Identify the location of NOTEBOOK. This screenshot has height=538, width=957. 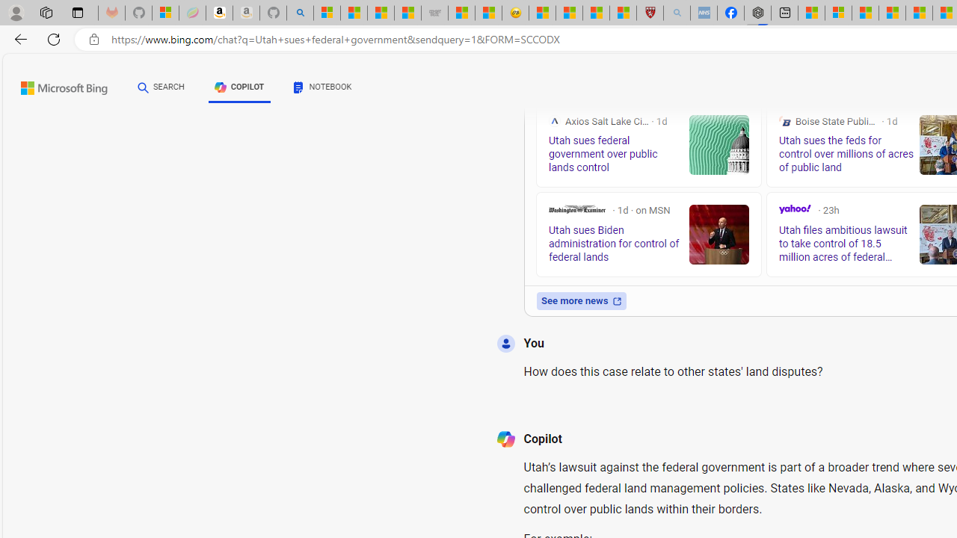
(323, 87).